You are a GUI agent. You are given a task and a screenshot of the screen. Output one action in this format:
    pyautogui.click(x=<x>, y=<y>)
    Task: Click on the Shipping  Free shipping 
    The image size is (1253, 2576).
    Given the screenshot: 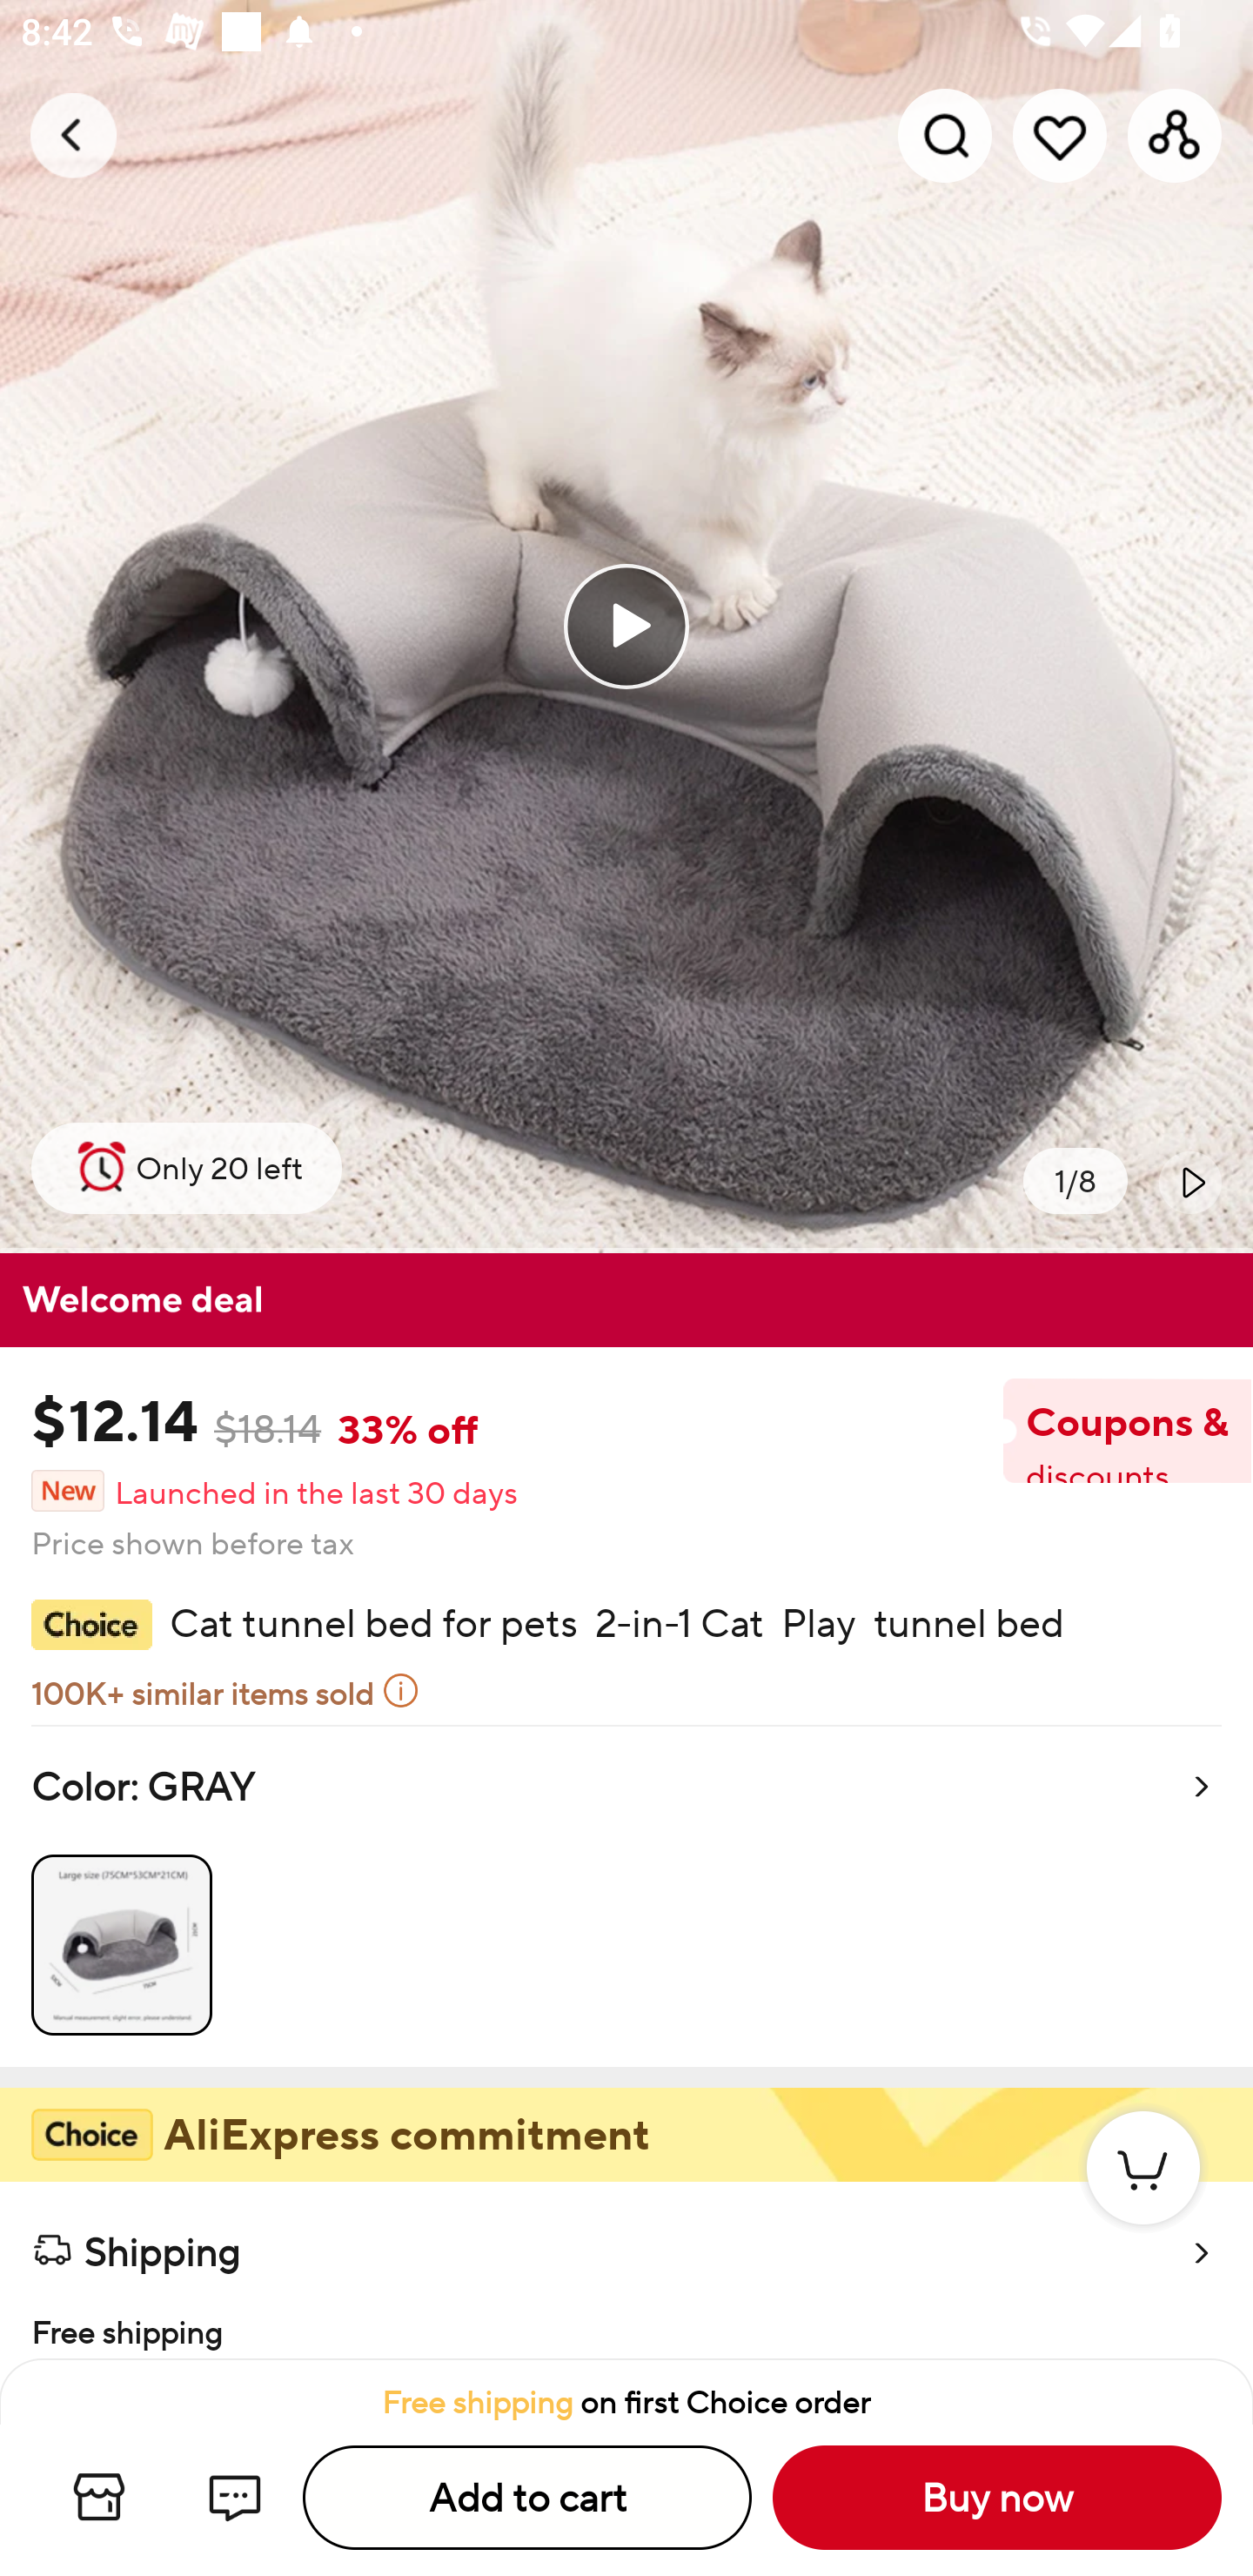 What is the action you would take?
    pyautogui.click(x=626, y=2271)
    